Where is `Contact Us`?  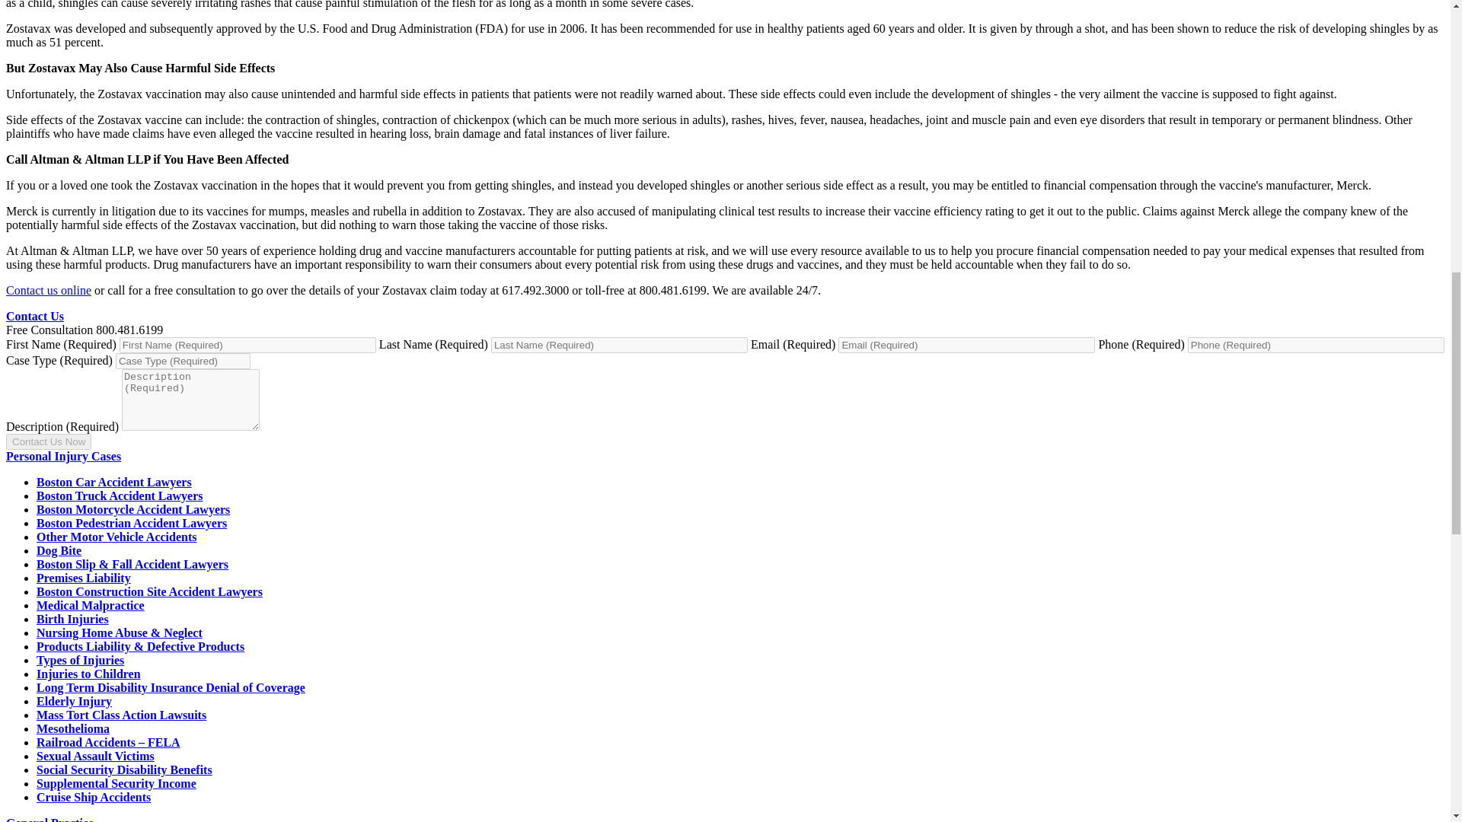 Contact Us is located at coordinates (35, 317).